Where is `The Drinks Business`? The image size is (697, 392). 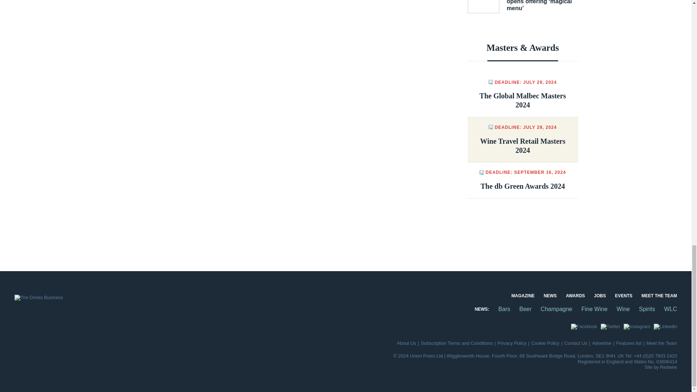
The Drinks Business is located at coordinates (38, 298).